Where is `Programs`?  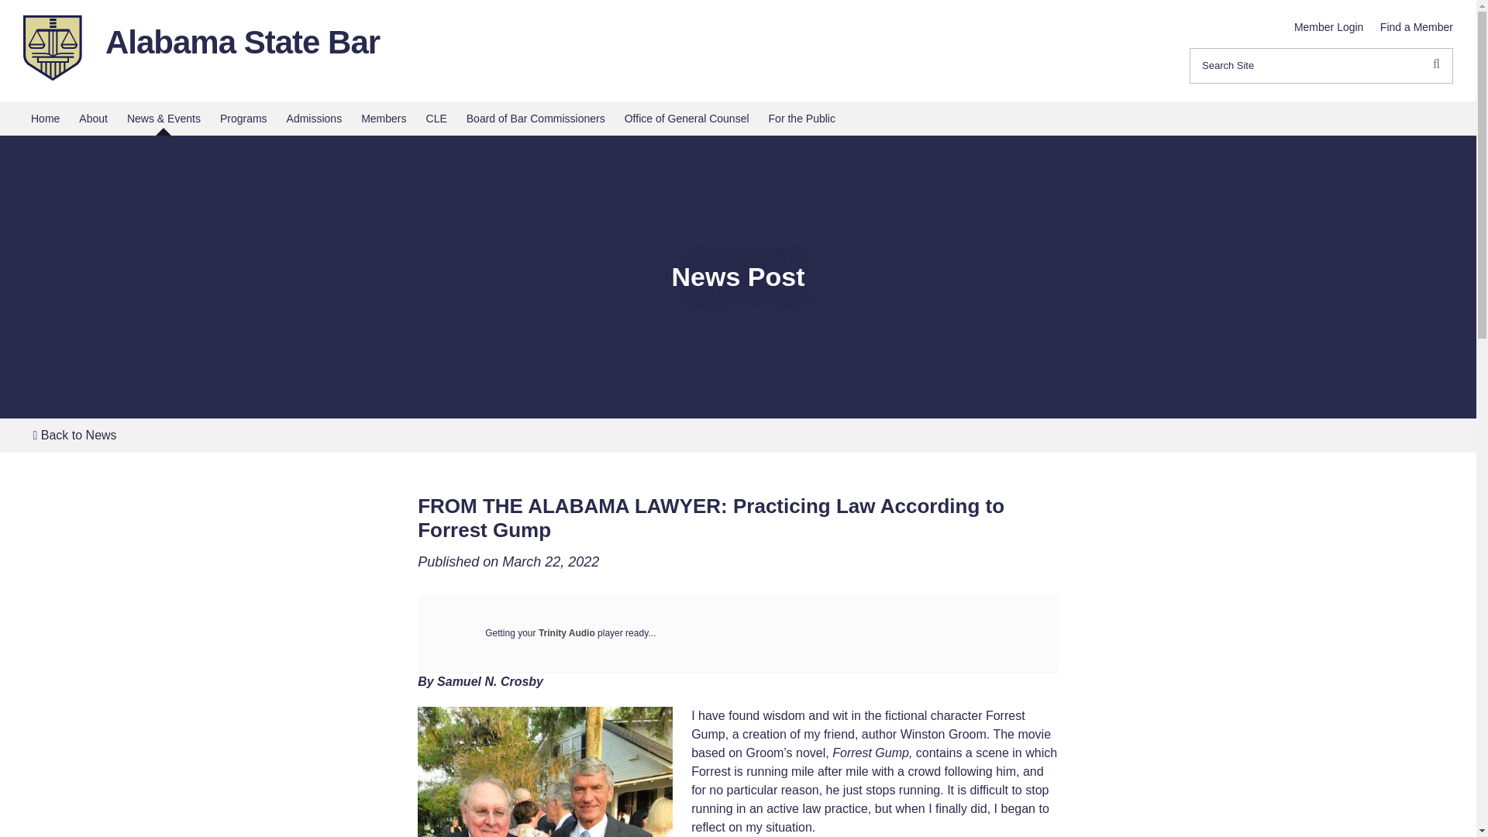
Programs is located at coordinates (243, 118).